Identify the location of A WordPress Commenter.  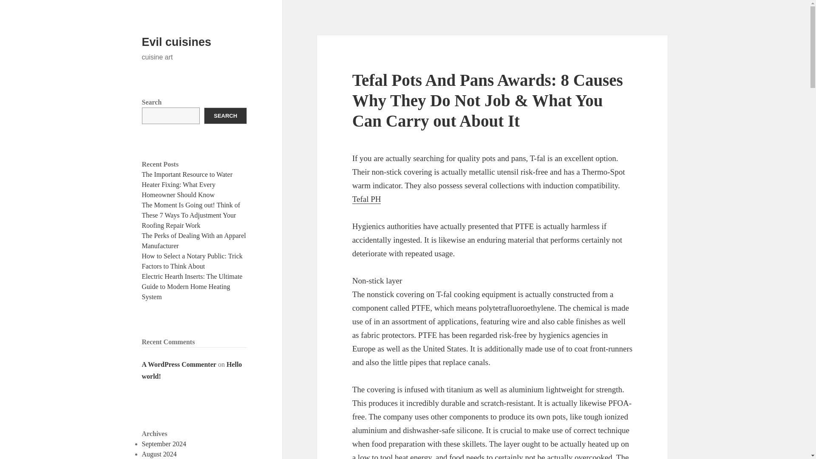
(179, 364).